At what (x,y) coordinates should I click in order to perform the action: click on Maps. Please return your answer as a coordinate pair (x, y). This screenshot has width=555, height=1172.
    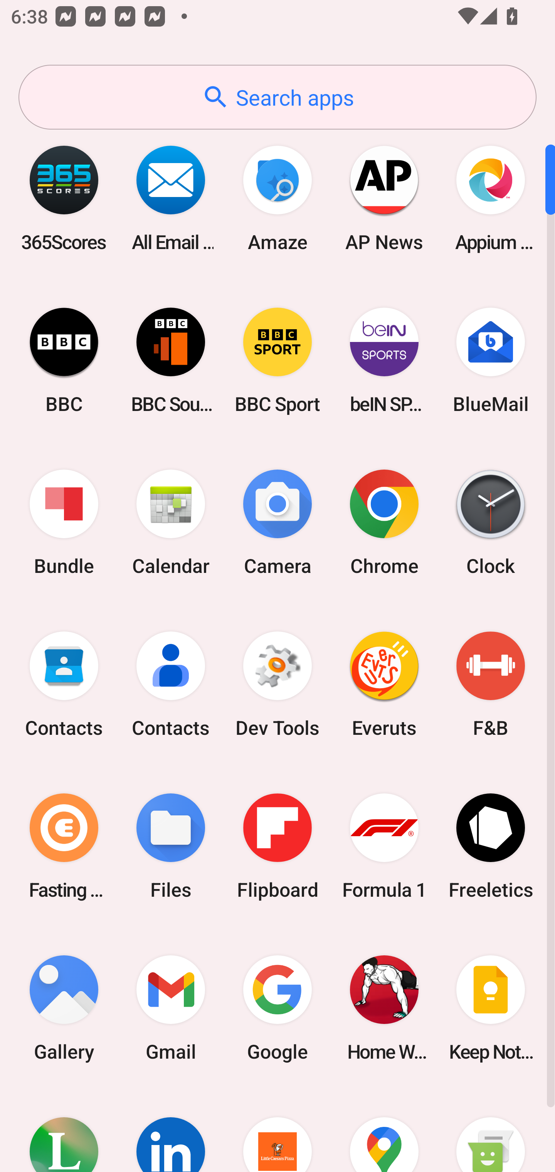
    Looking at the image, I should click on (384, 1130).